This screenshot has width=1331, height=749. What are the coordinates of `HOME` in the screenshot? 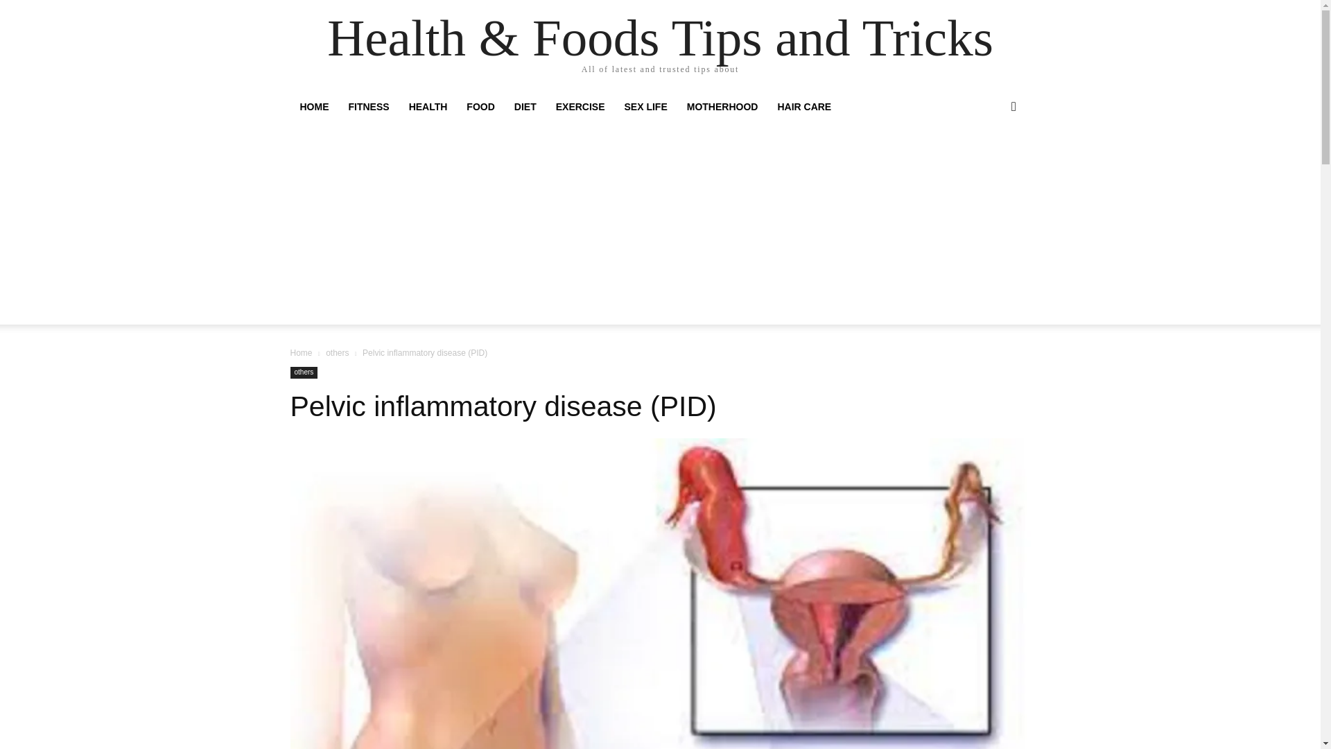 It's located at (313, 107).